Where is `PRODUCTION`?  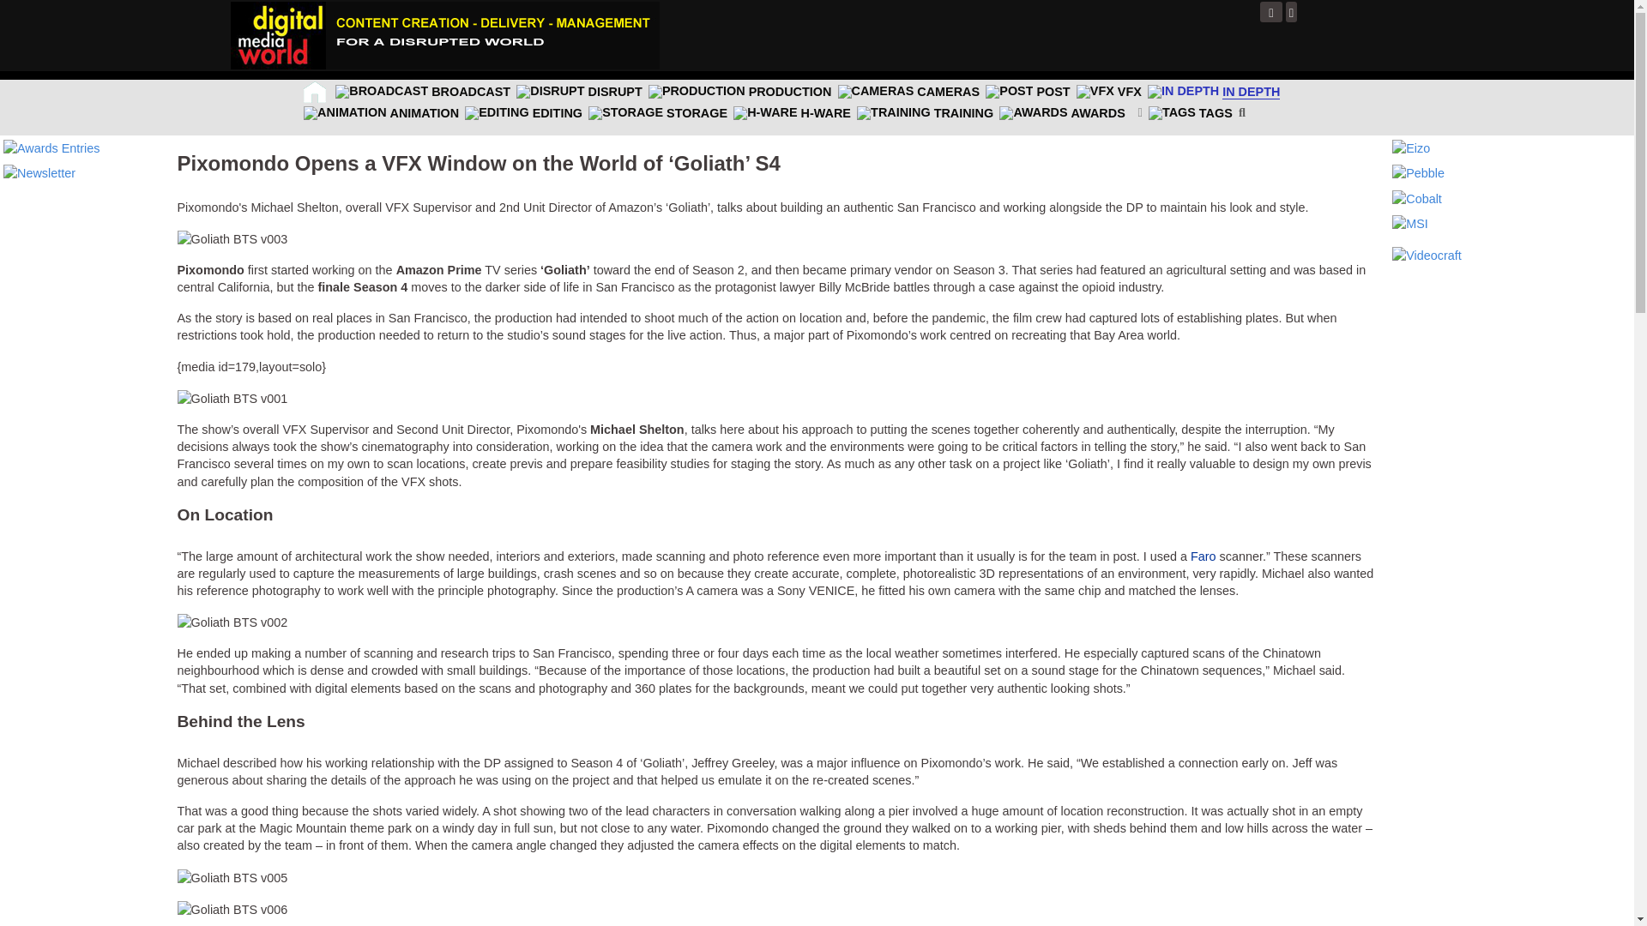 PRODUCTION is located at coordinates (739, 91).